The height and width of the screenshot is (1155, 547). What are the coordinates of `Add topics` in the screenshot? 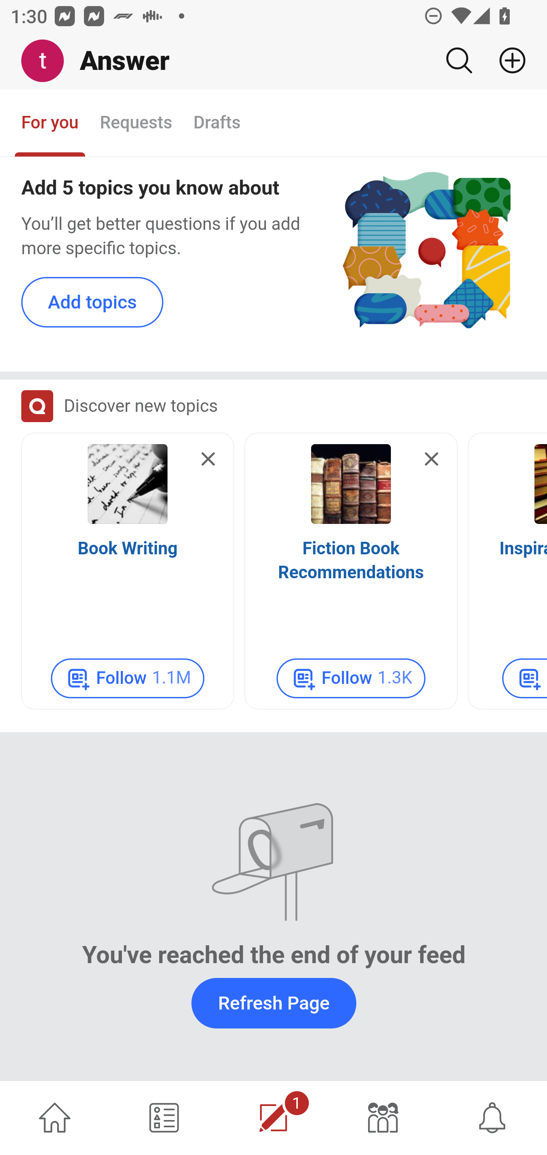 It's located at (93, 303).